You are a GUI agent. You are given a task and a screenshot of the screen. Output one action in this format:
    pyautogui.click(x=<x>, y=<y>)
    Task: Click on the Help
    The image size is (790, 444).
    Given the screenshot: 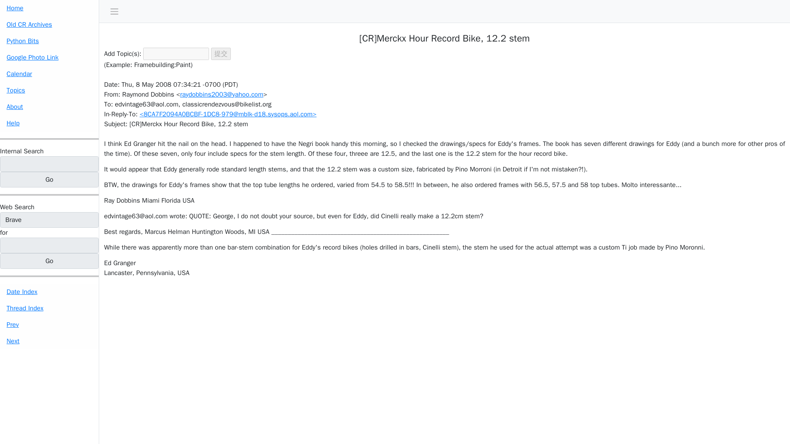 What is the action you would take?
    pyautogui.click(x=49, y=123)
    